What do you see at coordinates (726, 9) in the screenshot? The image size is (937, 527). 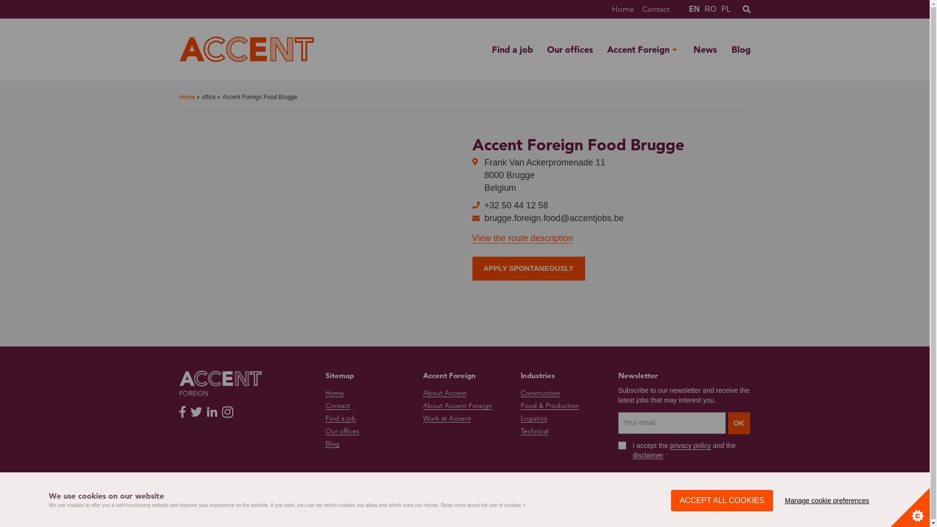 I see `PL` at bounding box center [726, 9].